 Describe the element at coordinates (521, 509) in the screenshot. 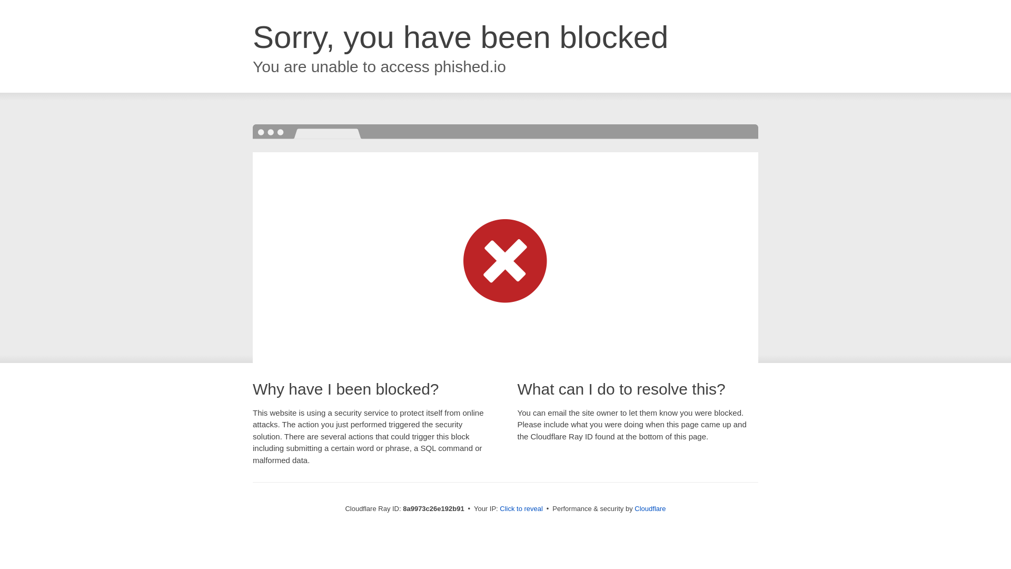

I see `Click to reveal` at that location.